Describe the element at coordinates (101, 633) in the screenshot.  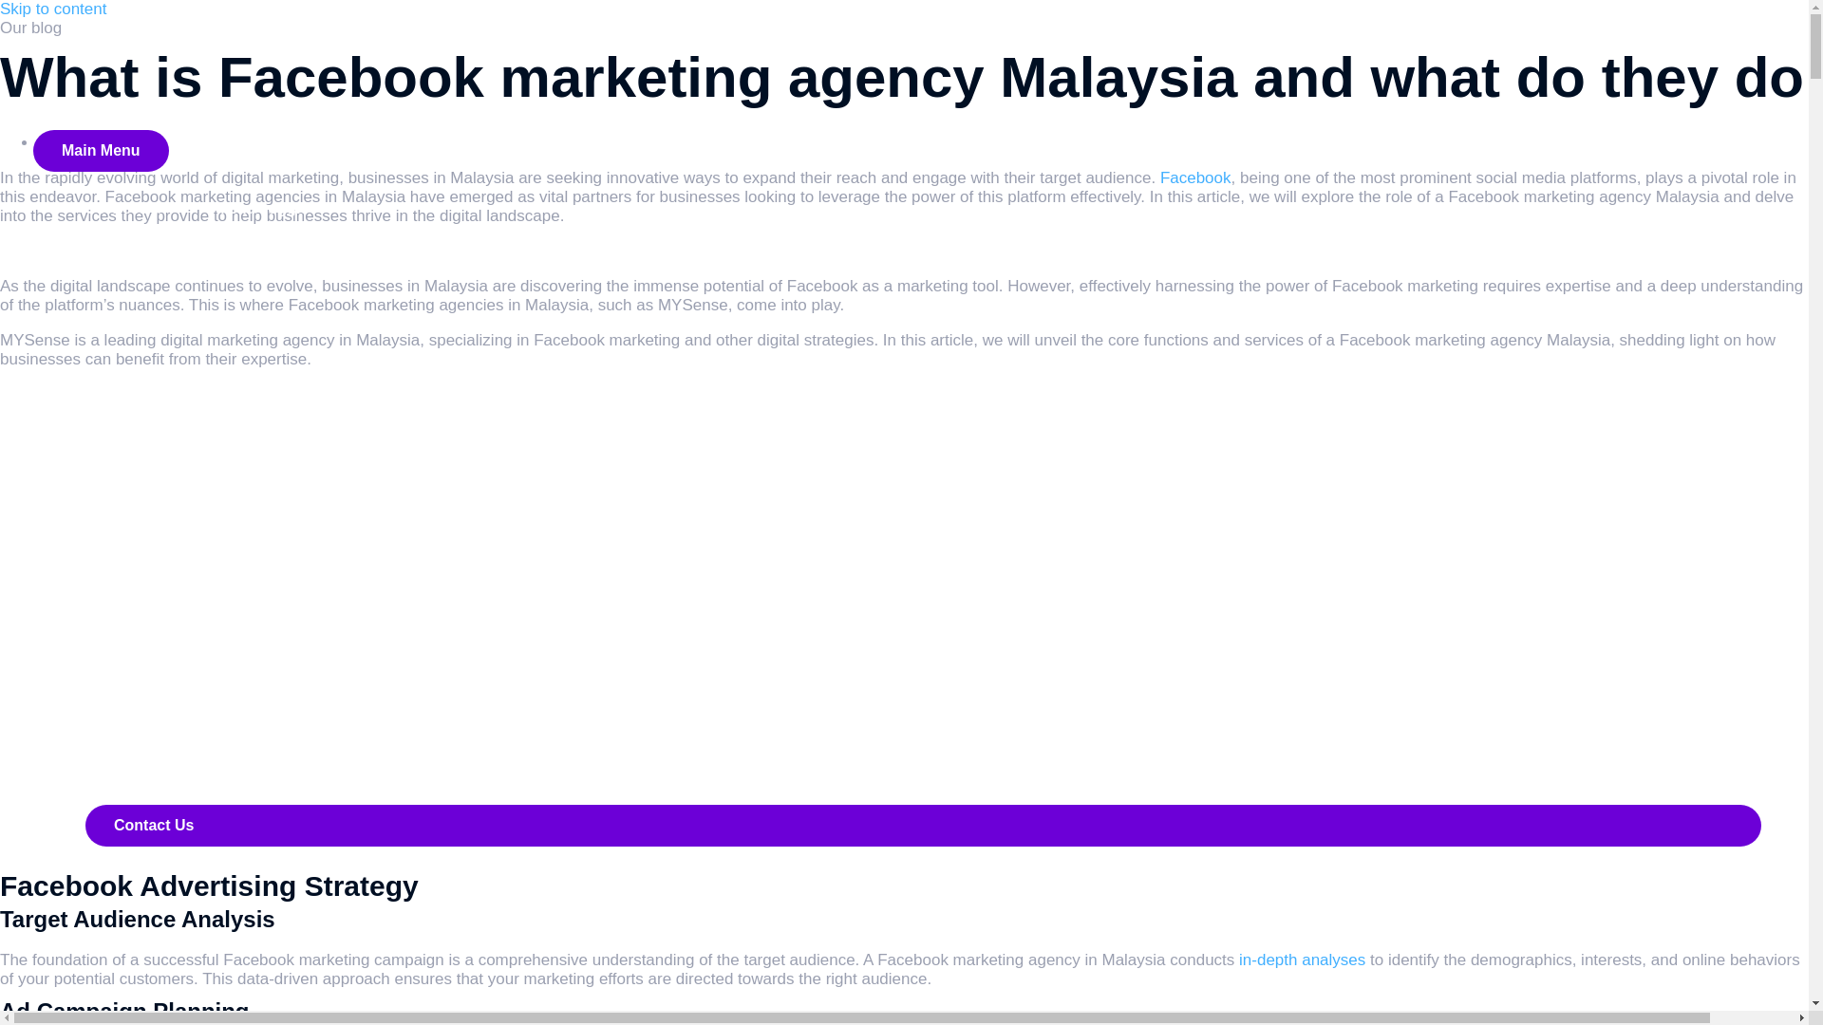
I see `Blog` at that location.